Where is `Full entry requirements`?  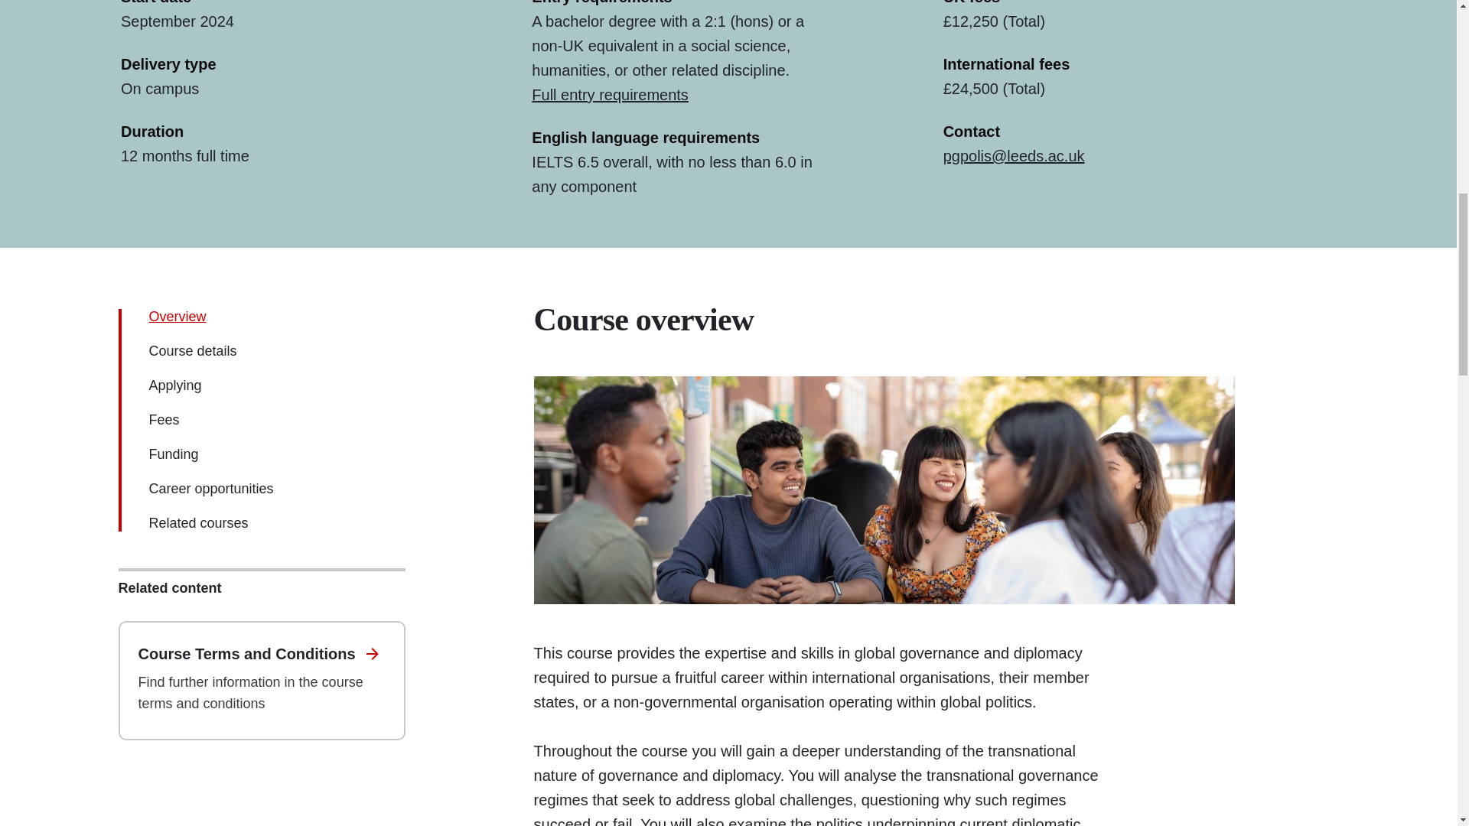
Full entry requirements is located at coordinates (611, 95).